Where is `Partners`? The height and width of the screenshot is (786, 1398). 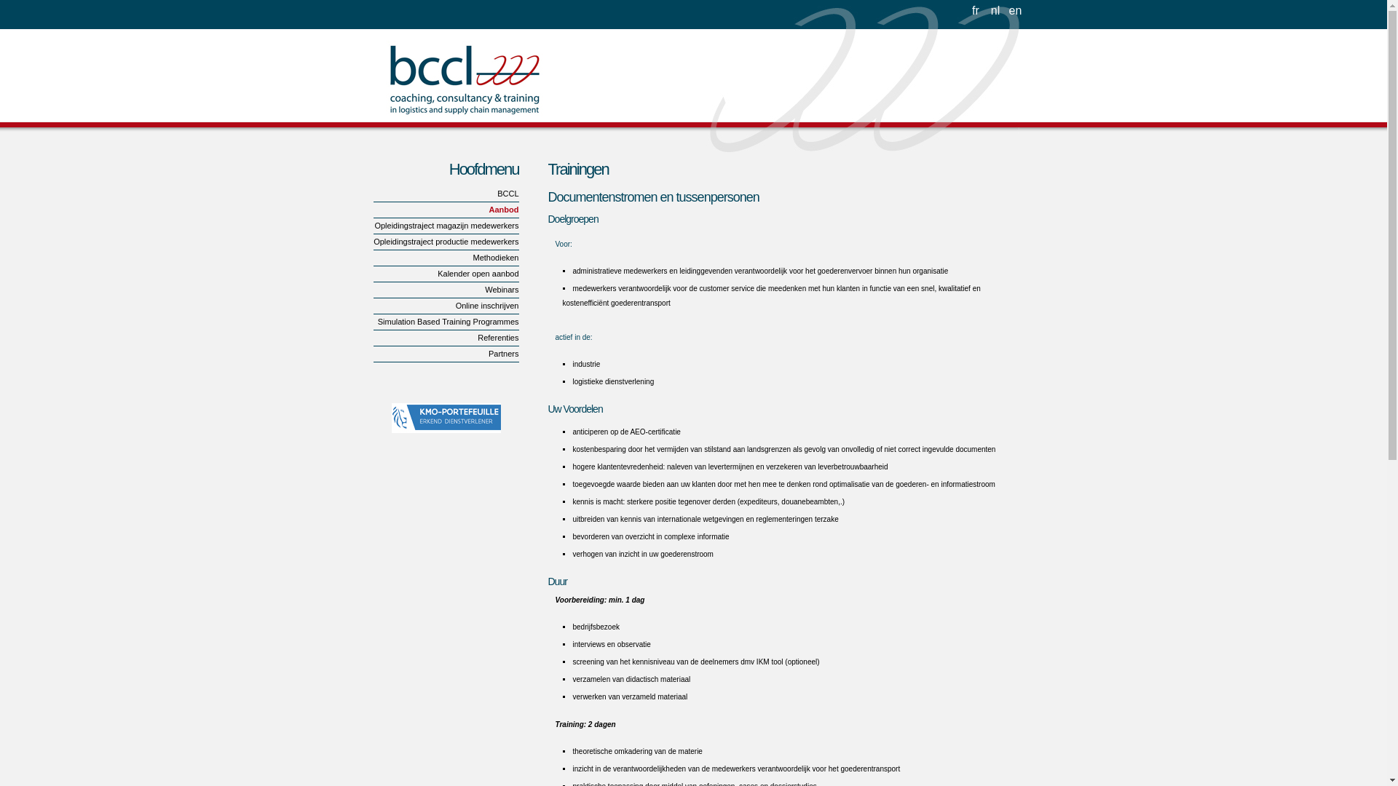 Partners is located at coordinates (446, 354).